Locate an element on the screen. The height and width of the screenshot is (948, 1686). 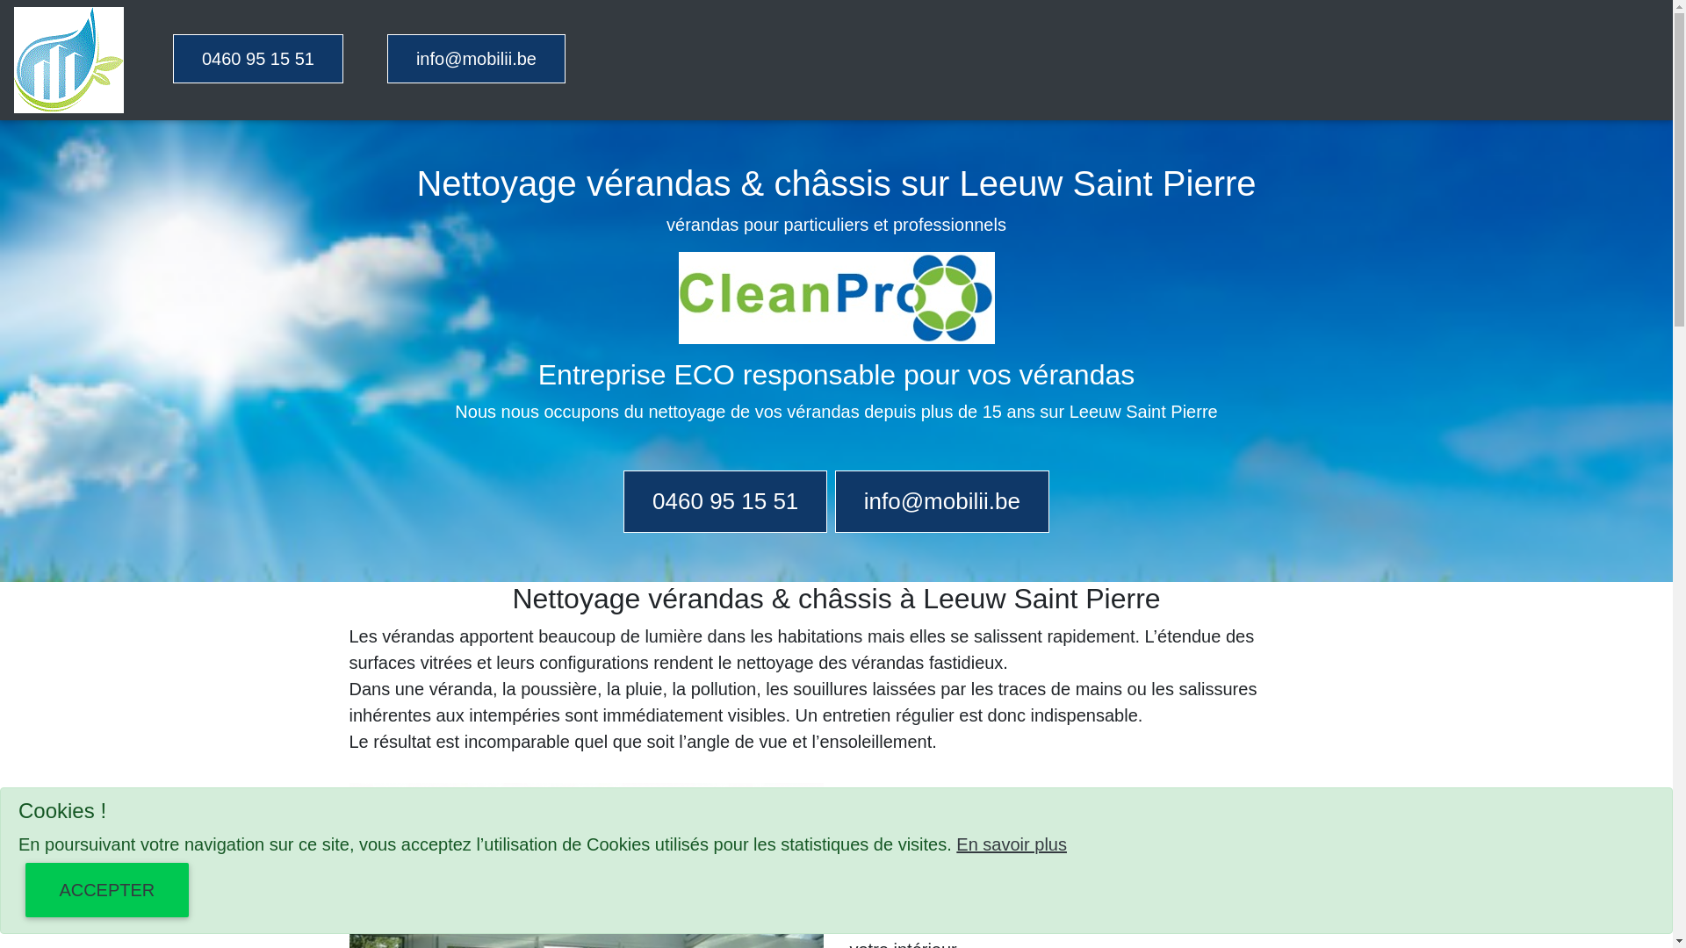
DEMO seo local is located at coordinates (836, 298).